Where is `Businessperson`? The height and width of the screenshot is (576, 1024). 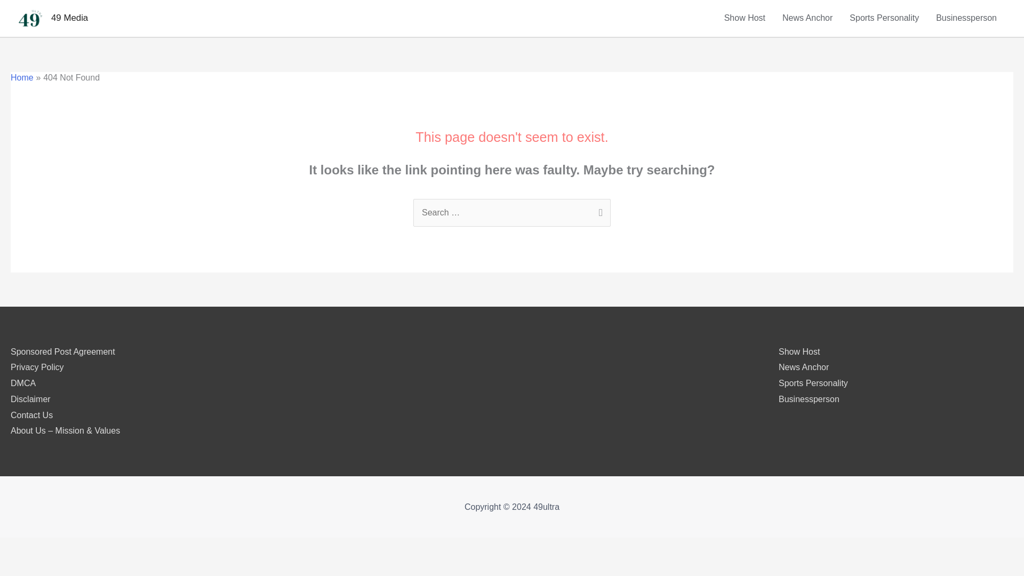 Businessperson is located at coordinates (966, 18).